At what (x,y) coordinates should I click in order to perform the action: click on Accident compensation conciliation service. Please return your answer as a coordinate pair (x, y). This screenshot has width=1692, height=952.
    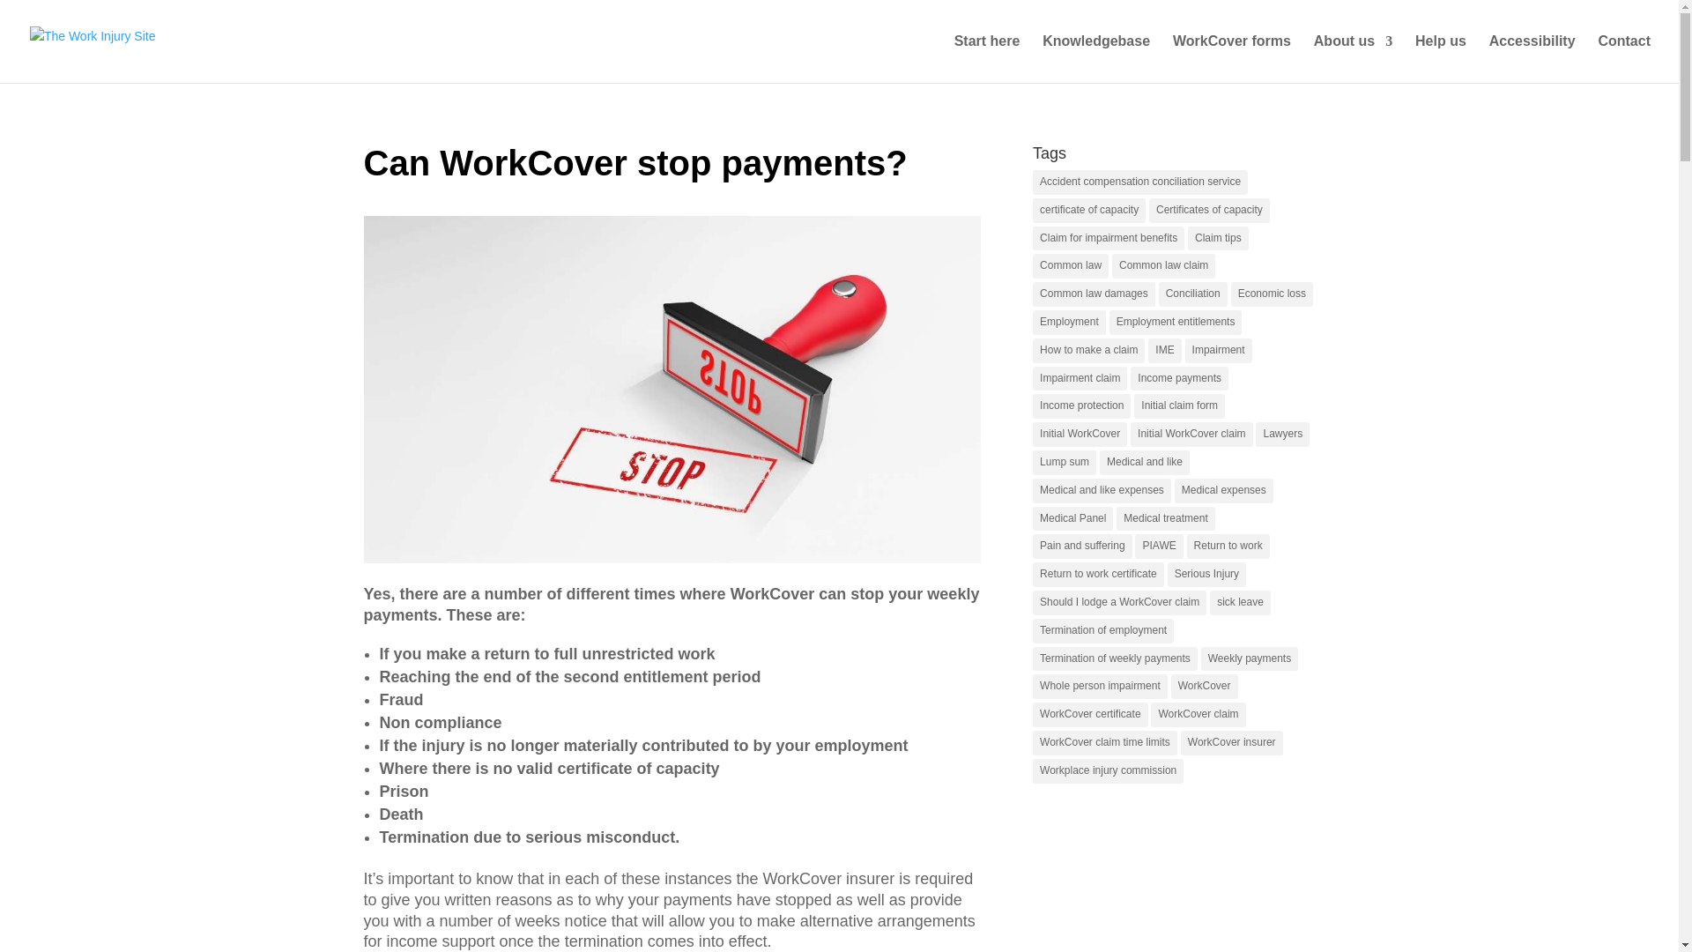
    Looking at the image, I should click on (1140, 182).